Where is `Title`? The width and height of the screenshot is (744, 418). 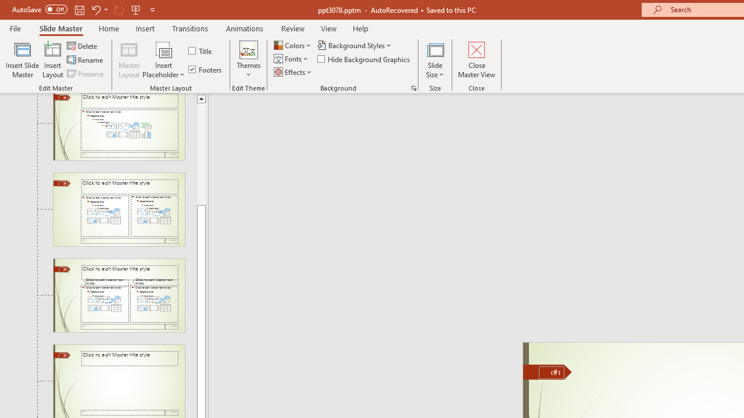
Title is located at coordinates (201, 51).